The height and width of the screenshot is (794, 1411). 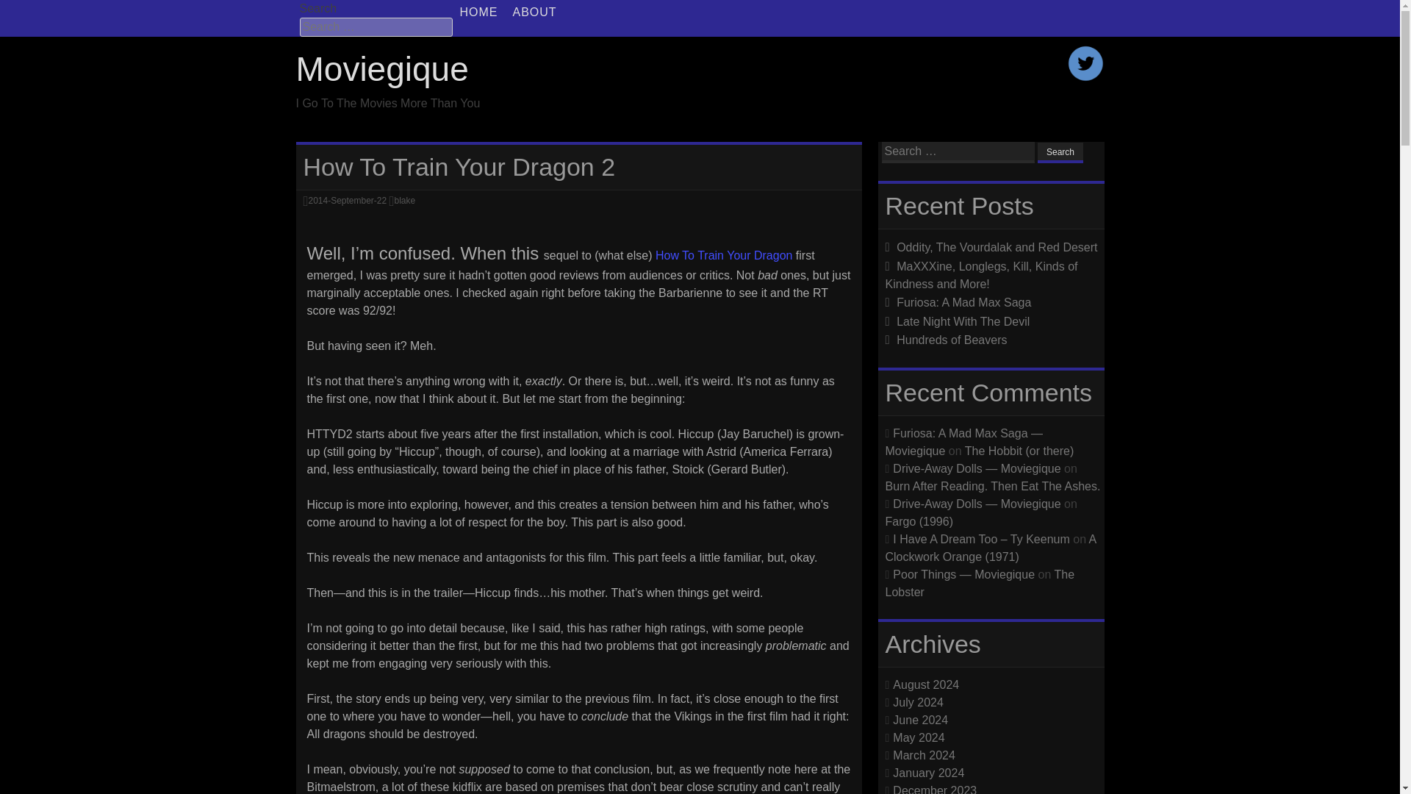 I want to click on Oddity, The Vourdalak and Red Desert, so click(x=997, y=247).